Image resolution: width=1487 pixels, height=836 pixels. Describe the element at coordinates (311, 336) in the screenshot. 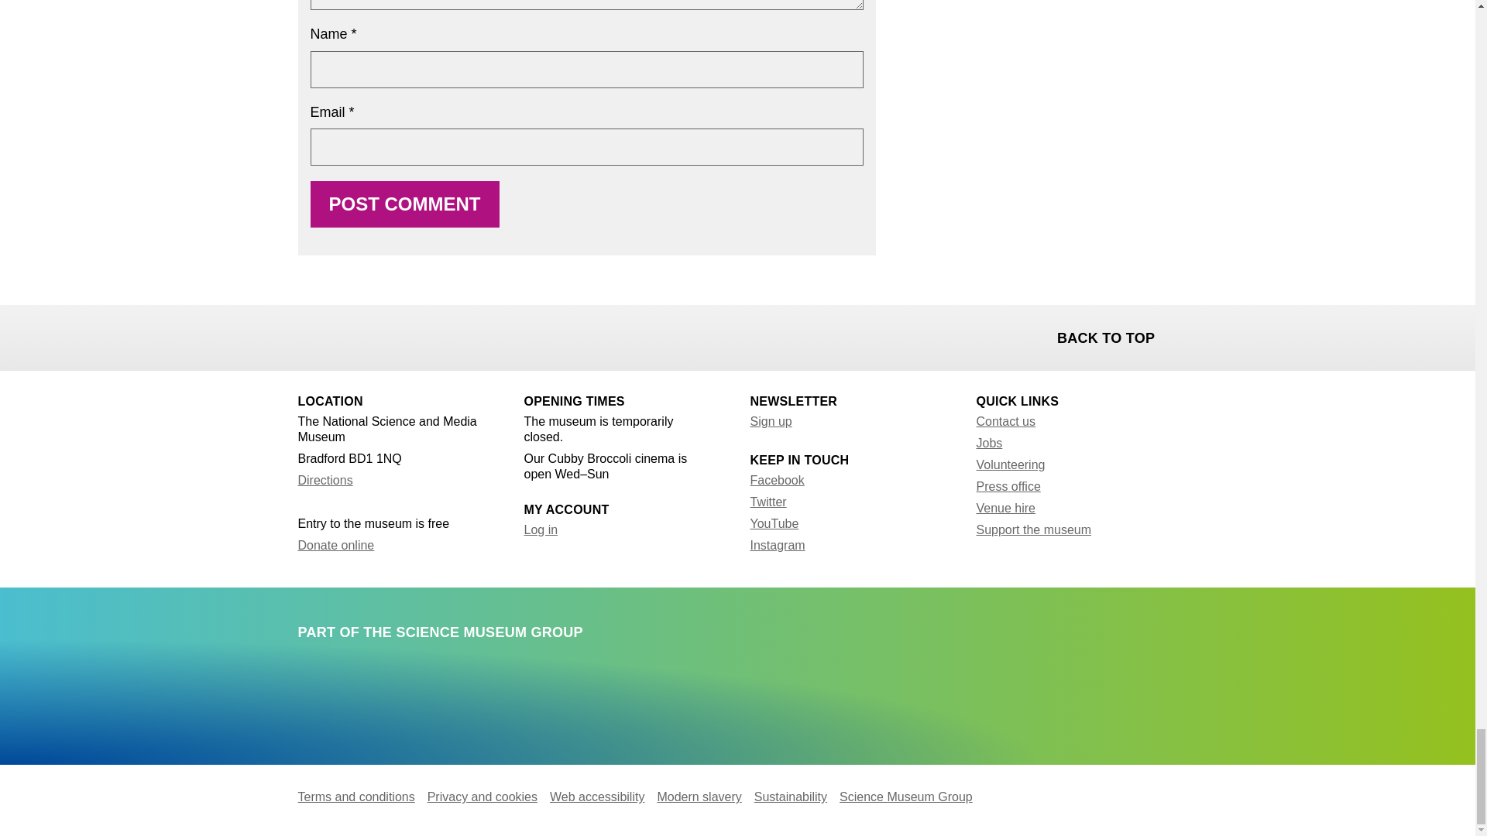

I see `Share on facebook` at that location.